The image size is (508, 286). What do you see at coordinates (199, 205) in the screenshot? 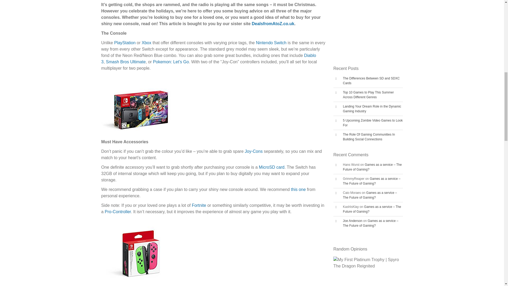
I see `Fortnite` at bounding box center [199, 205].